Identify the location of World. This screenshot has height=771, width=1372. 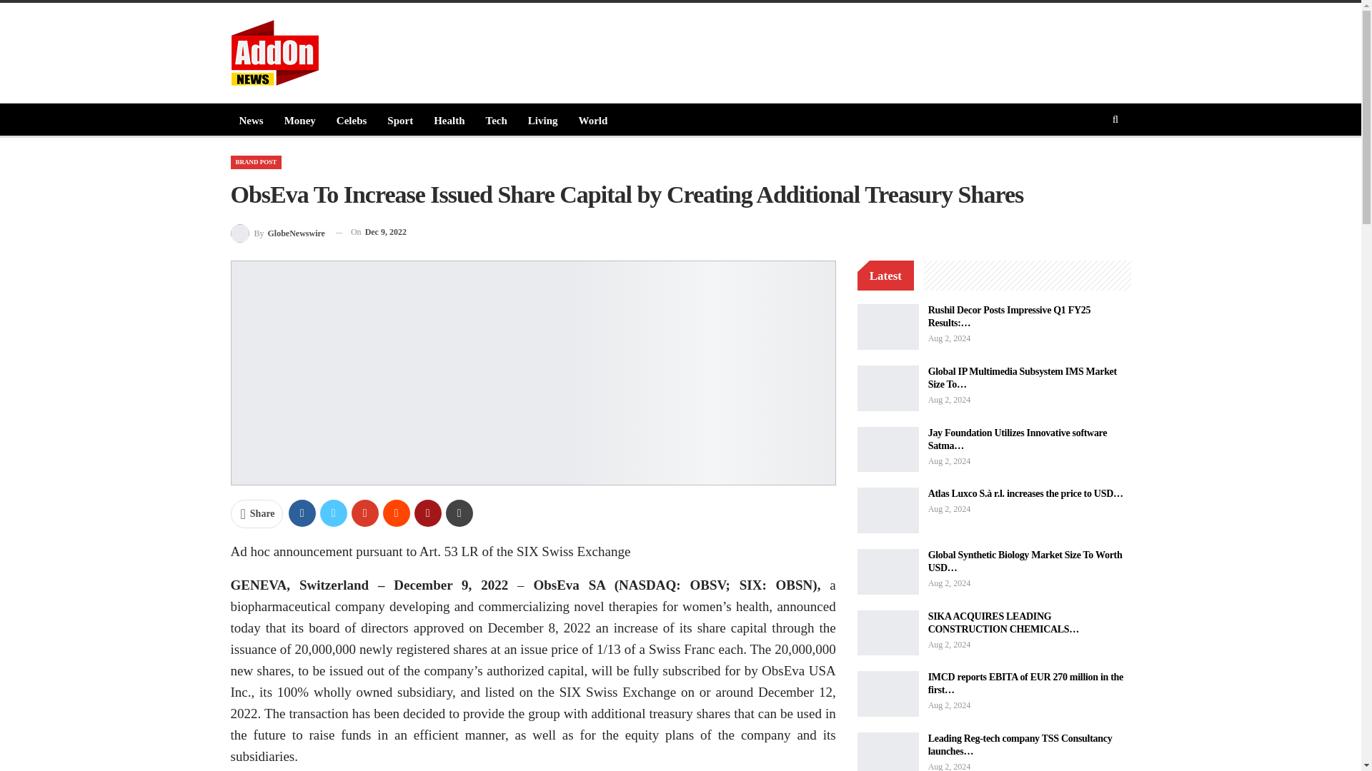
(593, 120).